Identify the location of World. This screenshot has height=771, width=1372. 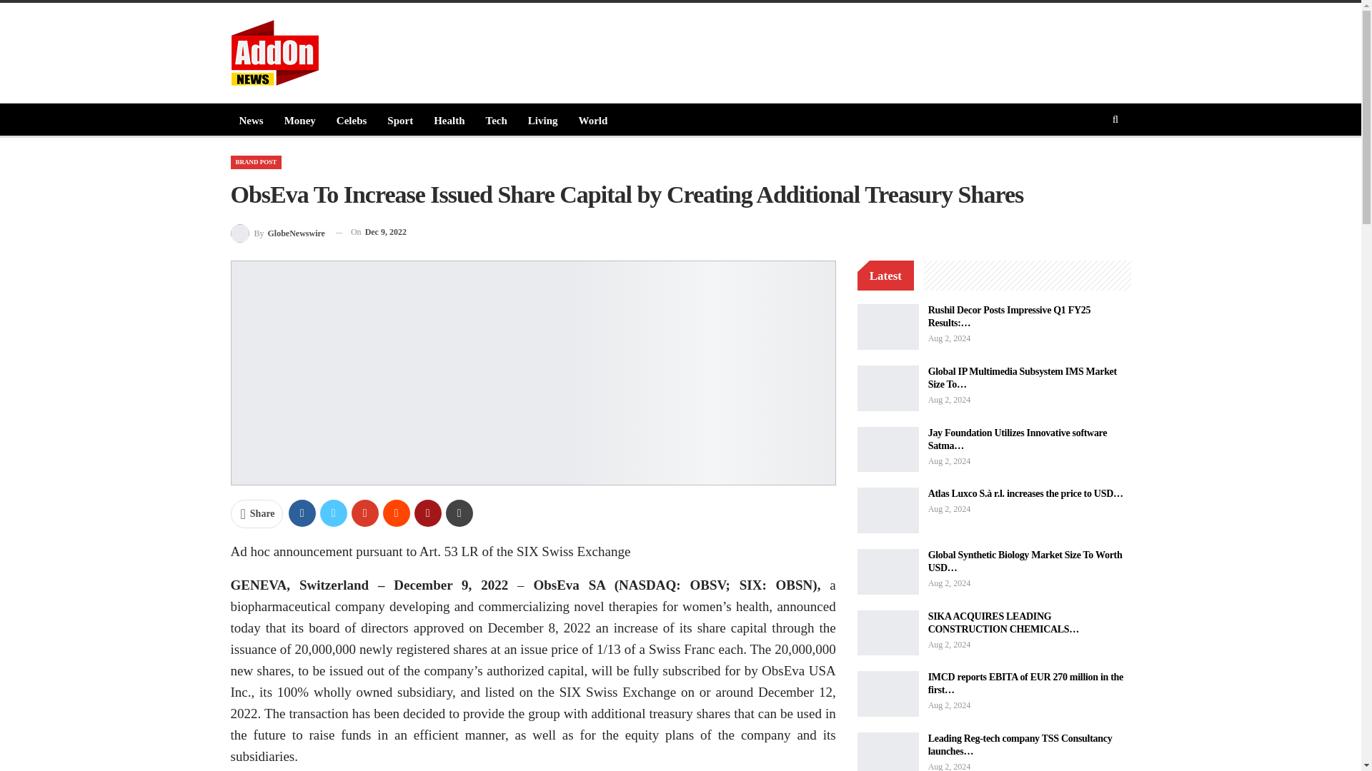
(593, 120).